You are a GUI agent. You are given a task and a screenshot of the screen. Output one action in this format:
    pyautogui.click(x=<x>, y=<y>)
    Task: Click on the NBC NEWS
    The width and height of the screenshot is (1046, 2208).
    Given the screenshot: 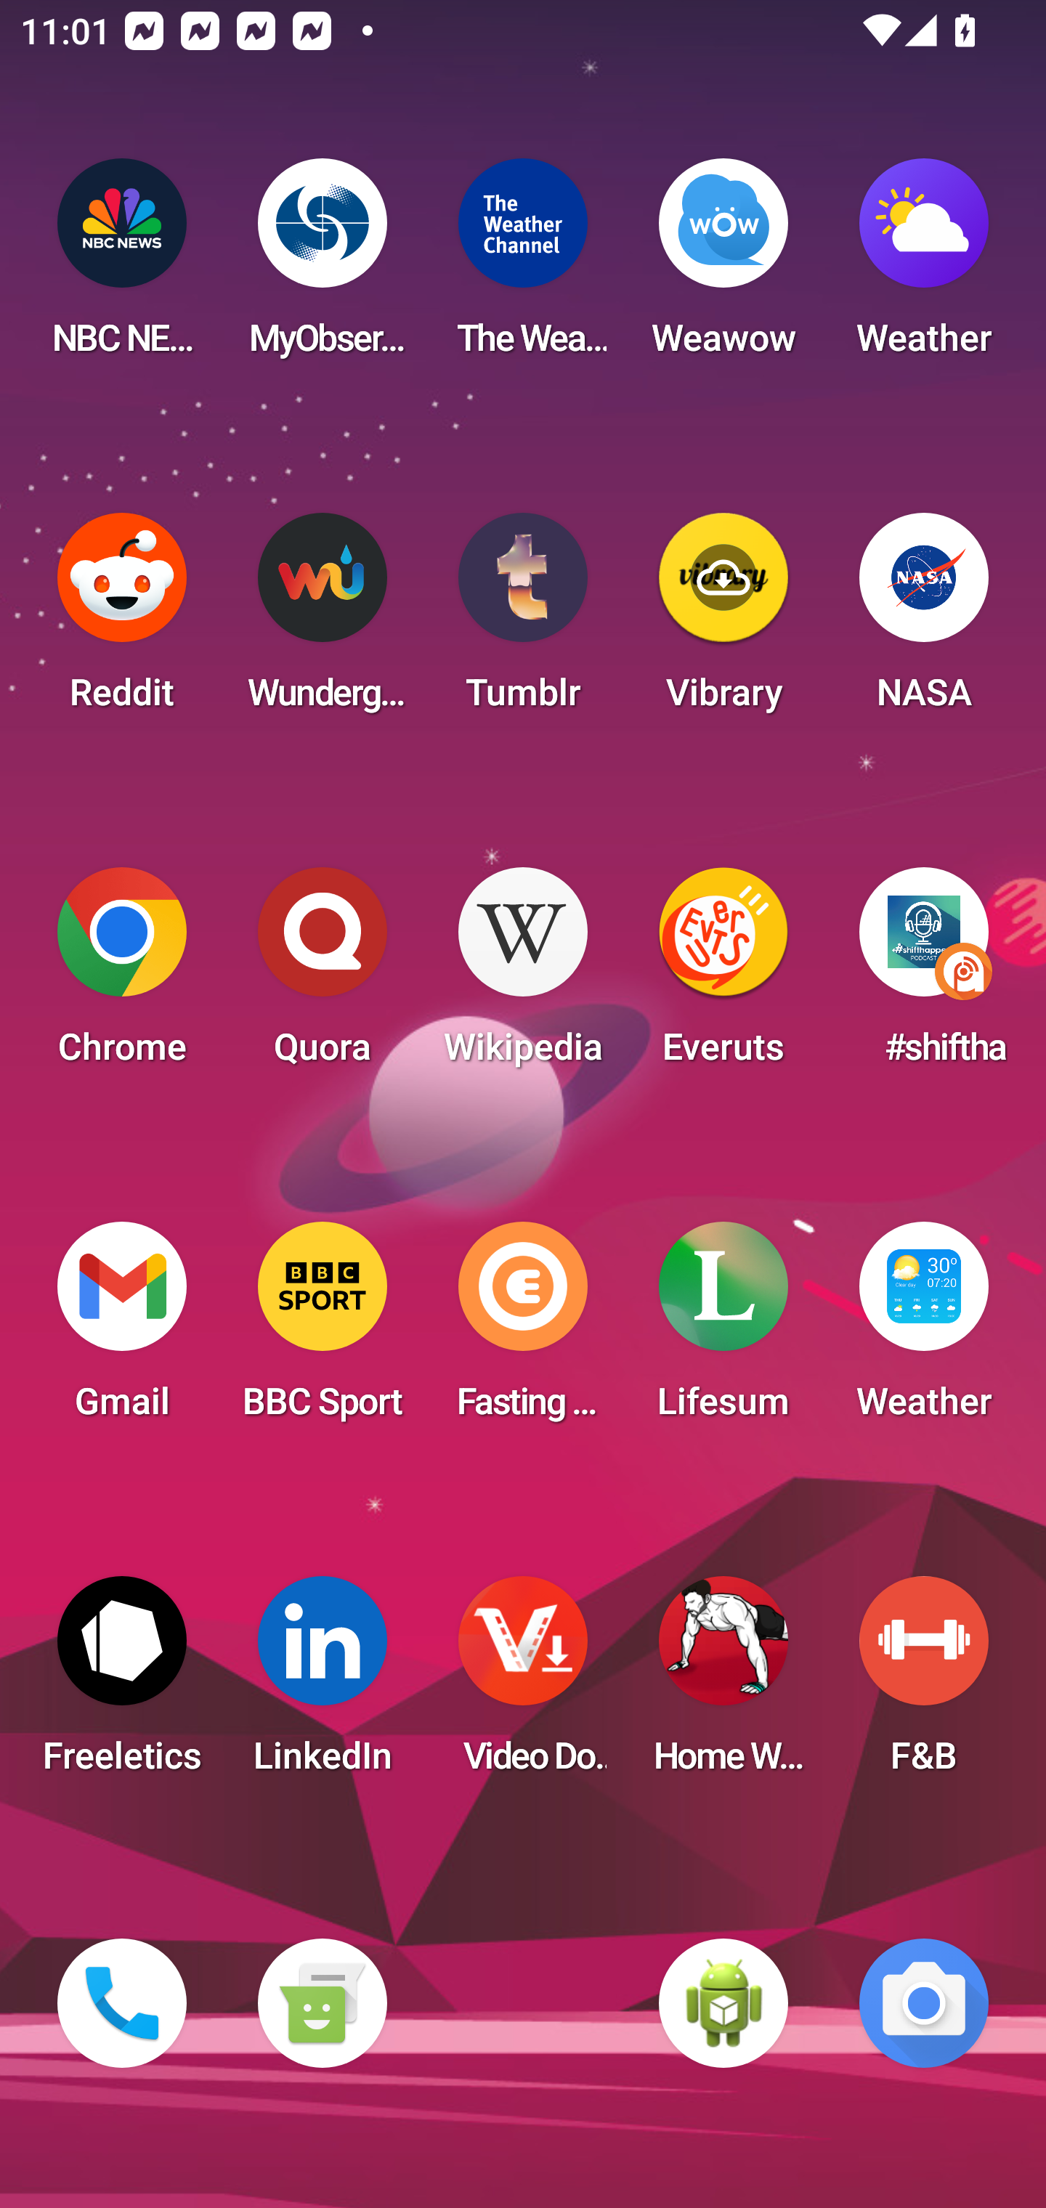 What is the action you would take?
    pyautogui.click(x=122, y=266)
    